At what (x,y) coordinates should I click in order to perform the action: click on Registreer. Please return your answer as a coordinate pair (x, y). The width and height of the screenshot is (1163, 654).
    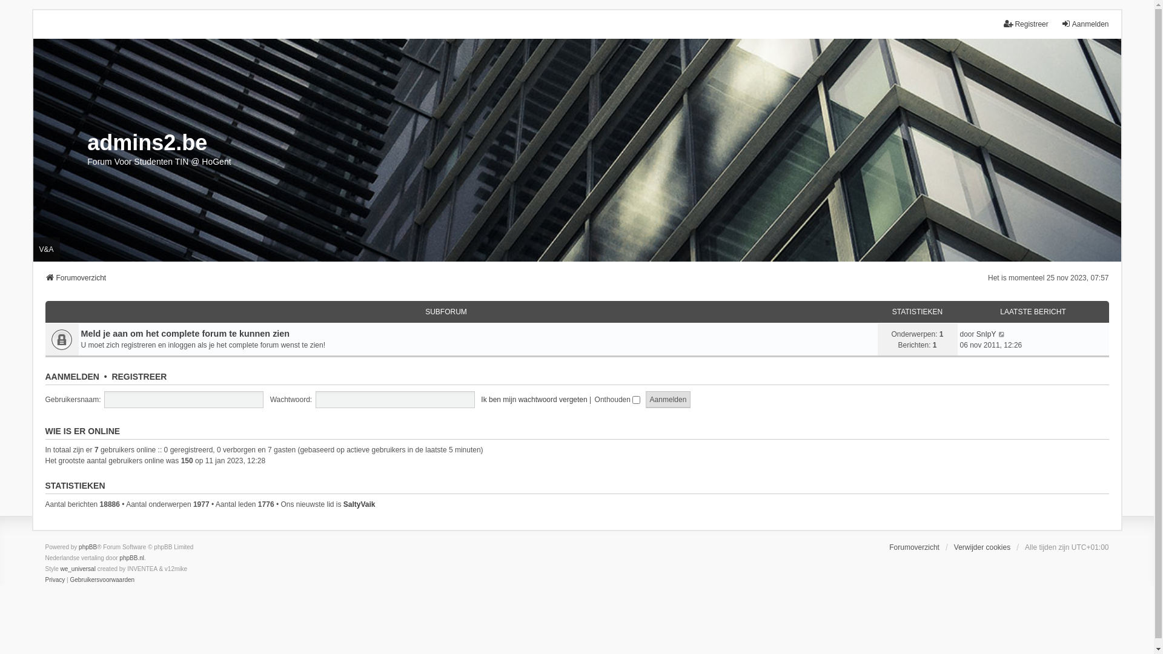
    Looking at the image, I should click on (1026, 24).